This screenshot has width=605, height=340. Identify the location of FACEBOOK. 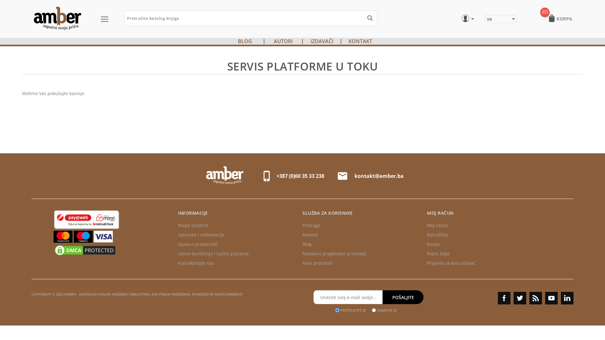
(504, 298).